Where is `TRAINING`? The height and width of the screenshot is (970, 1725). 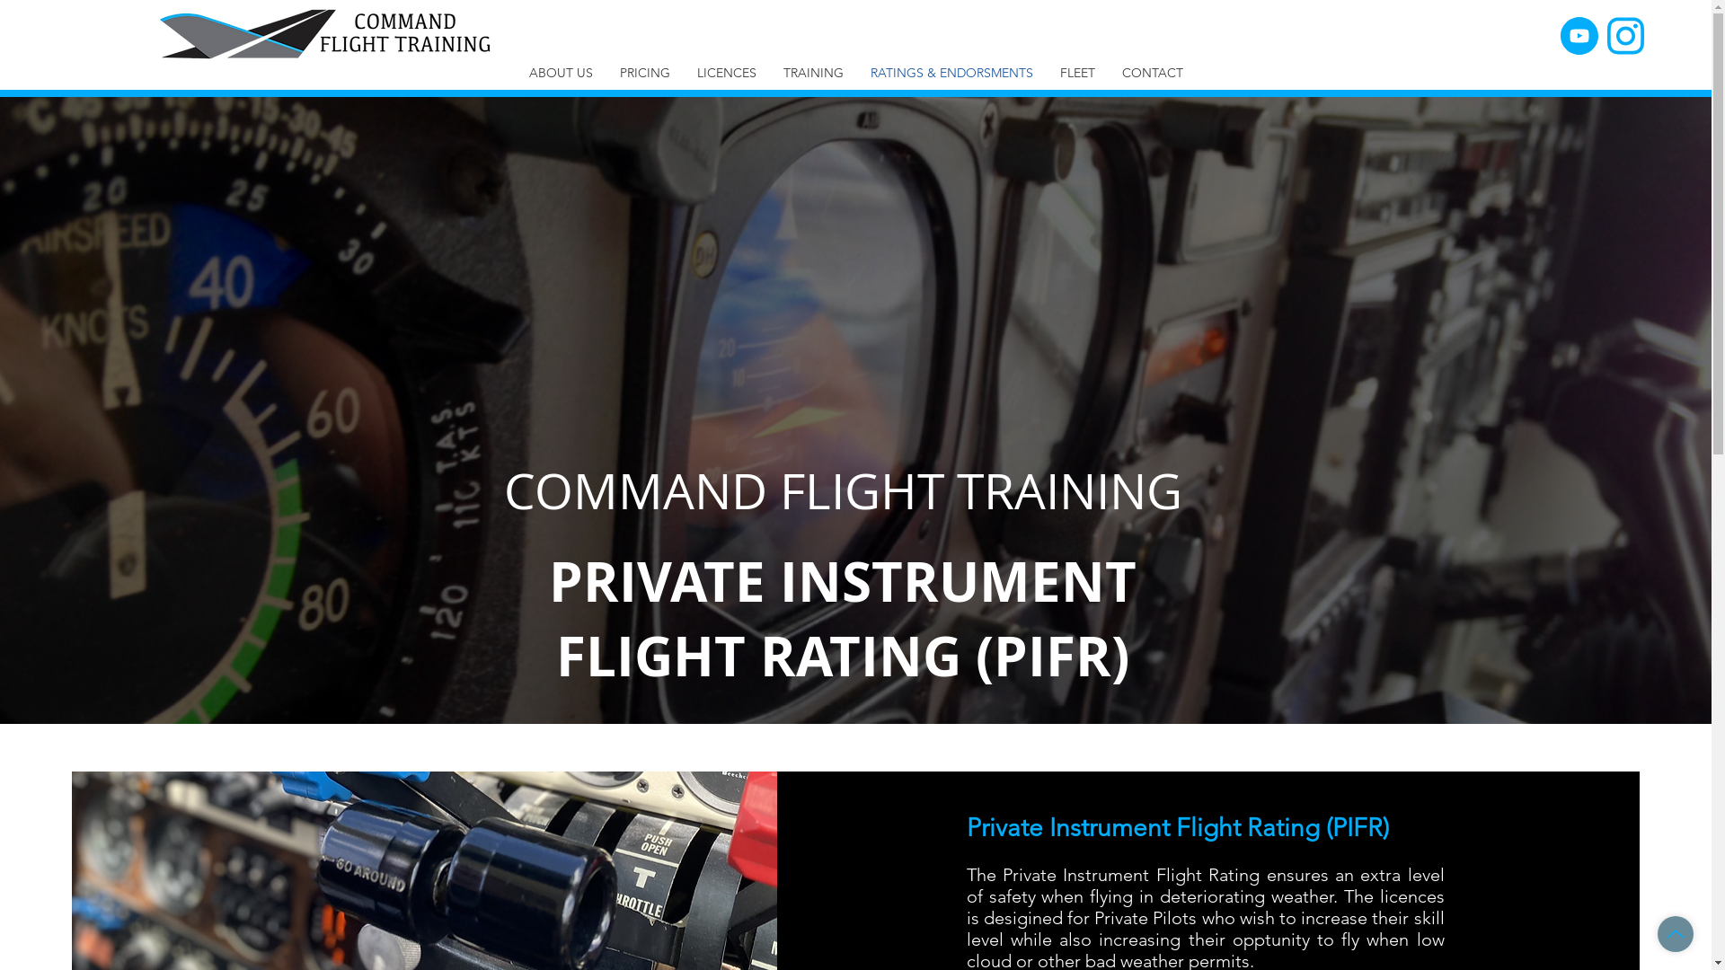
TRAINING is located at coordinates (812, 73).